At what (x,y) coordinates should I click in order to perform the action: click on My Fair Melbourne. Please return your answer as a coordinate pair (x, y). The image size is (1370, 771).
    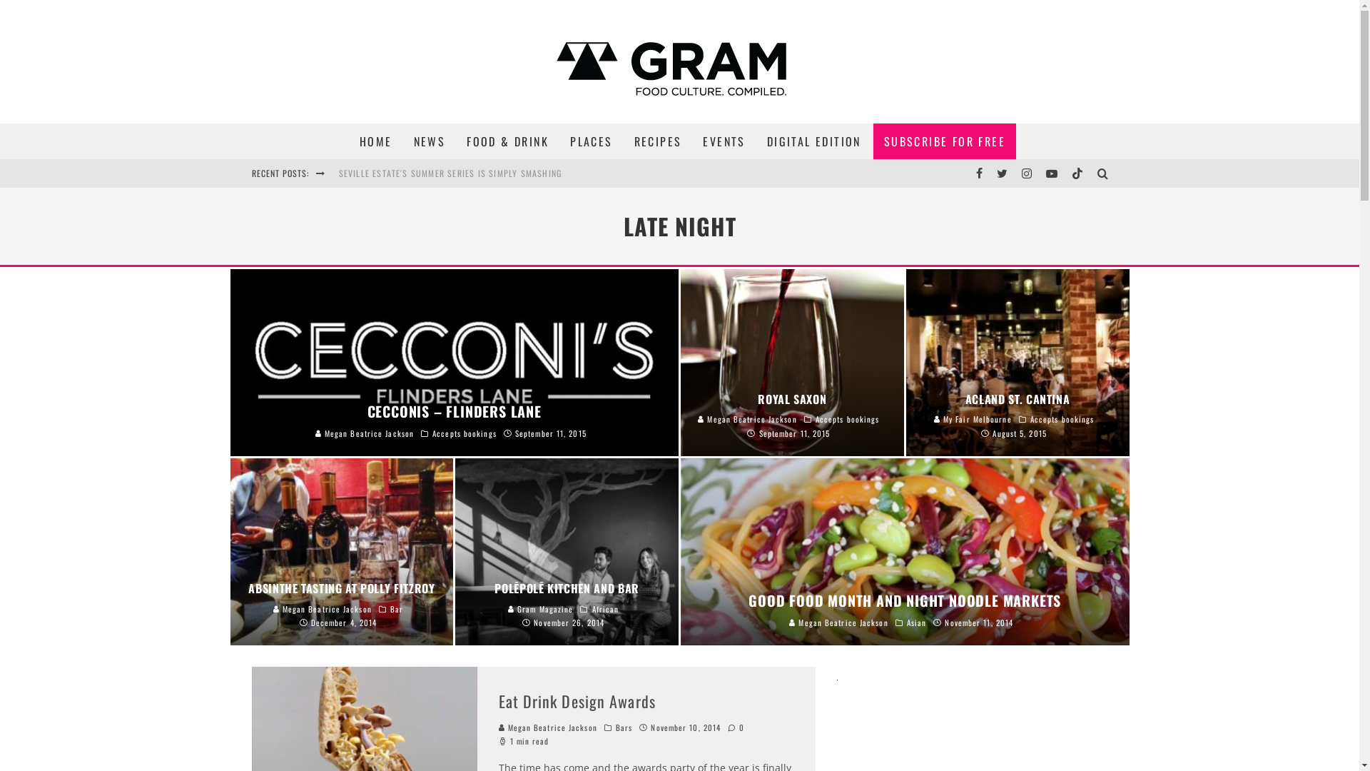
    Looking at the image, I should click on (973, 419).